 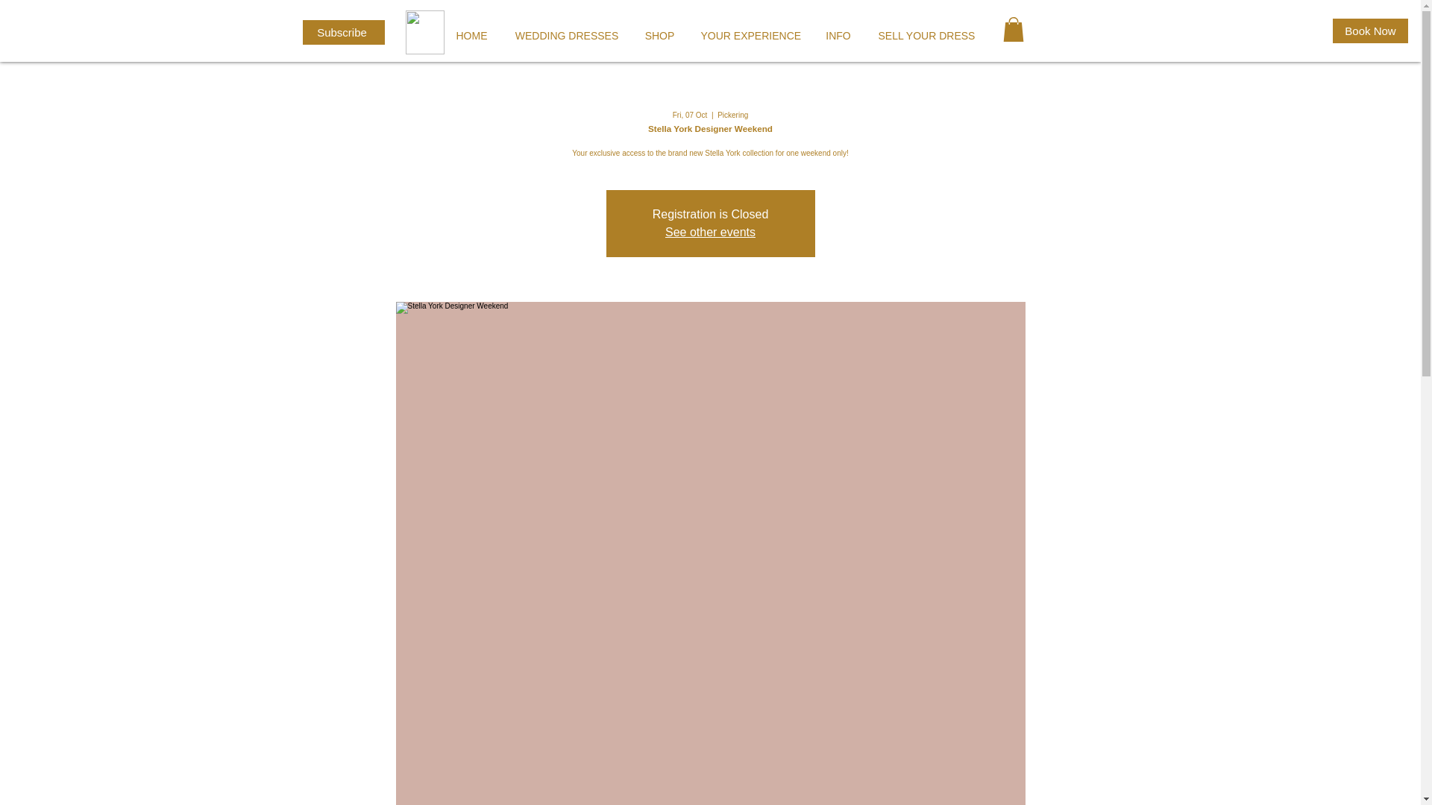 What do you see at coordinates (471, 36) in the screenshot?
I see `HOME` at bounding box center [471, 36].